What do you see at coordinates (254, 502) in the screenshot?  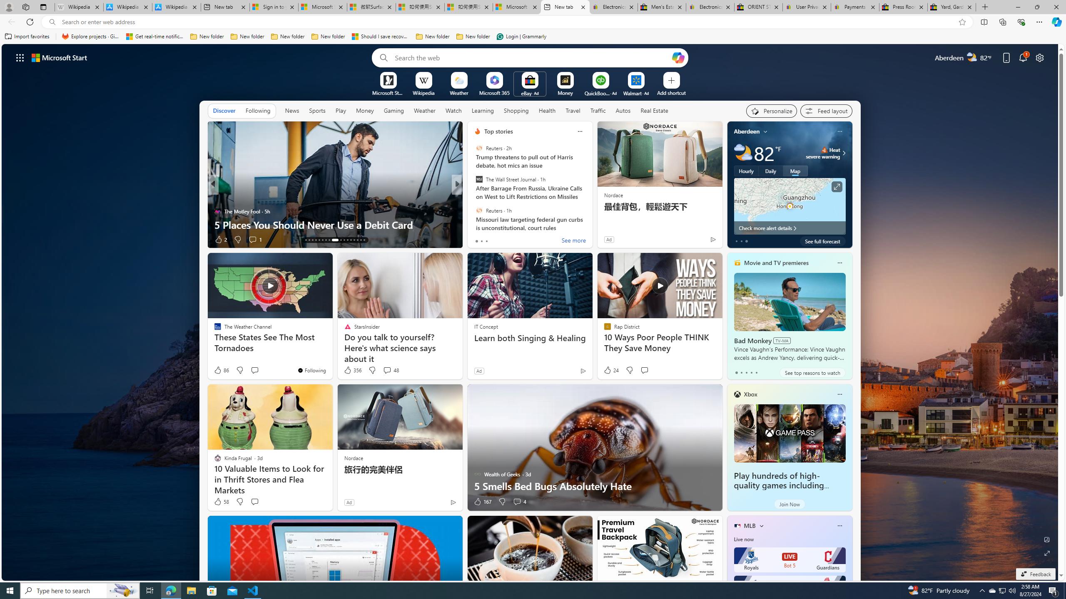 I see `Start the conversation` at bounding box center [254, 502].